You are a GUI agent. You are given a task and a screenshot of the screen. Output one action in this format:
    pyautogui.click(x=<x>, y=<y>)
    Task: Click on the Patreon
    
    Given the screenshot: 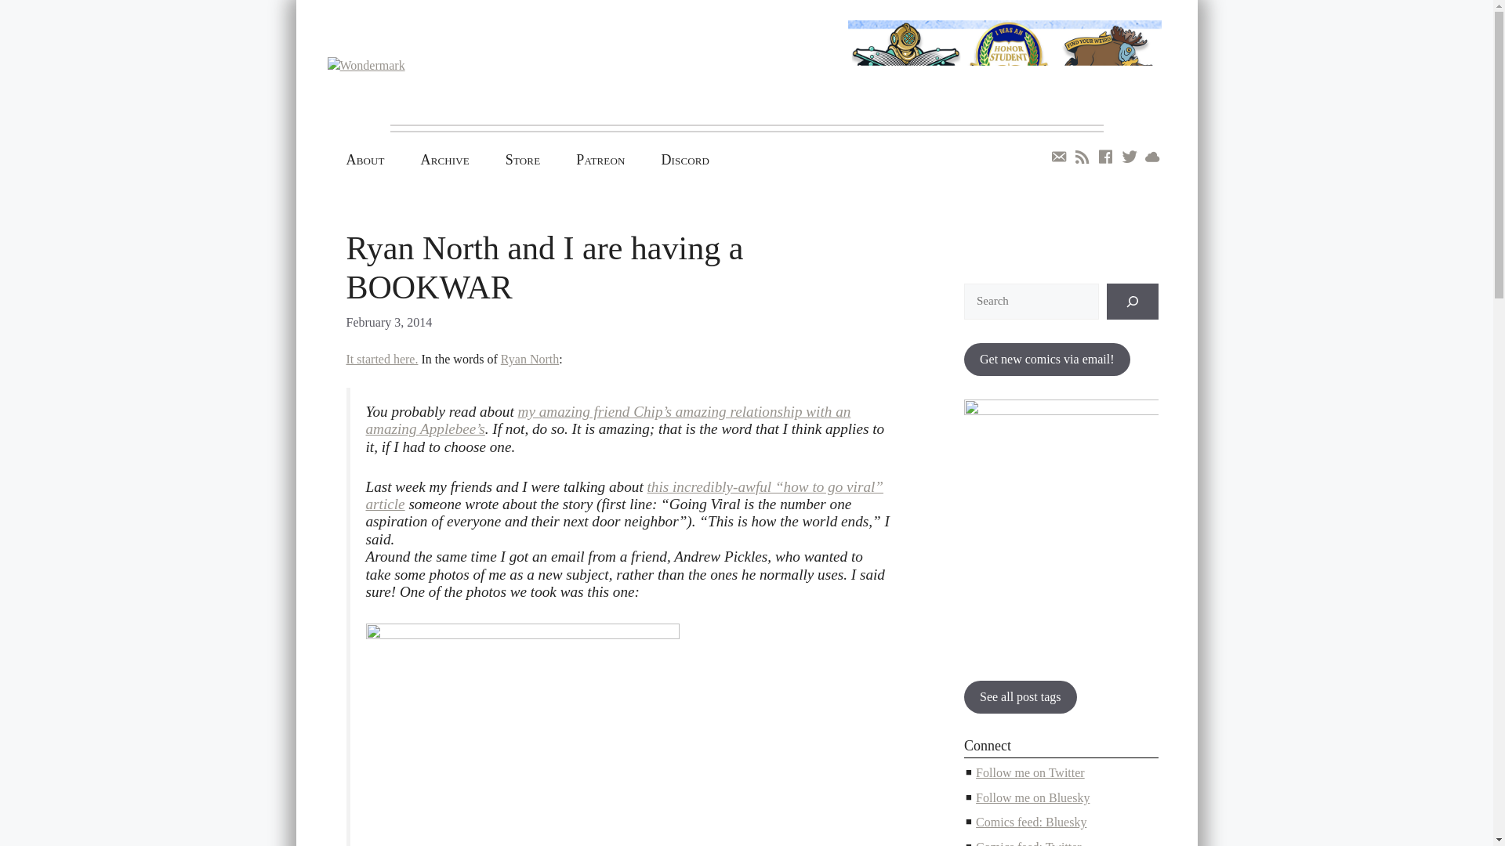 What is the action you would take?
    pyautogui.click(x=600, y=160)
    